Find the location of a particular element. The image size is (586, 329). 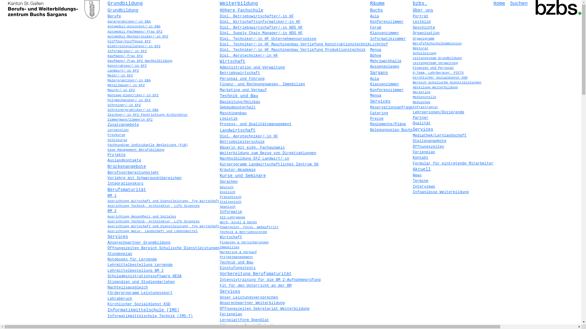

Kaufmann/-frau EFZ Nachholbildung is located at coordinates (140, 61).